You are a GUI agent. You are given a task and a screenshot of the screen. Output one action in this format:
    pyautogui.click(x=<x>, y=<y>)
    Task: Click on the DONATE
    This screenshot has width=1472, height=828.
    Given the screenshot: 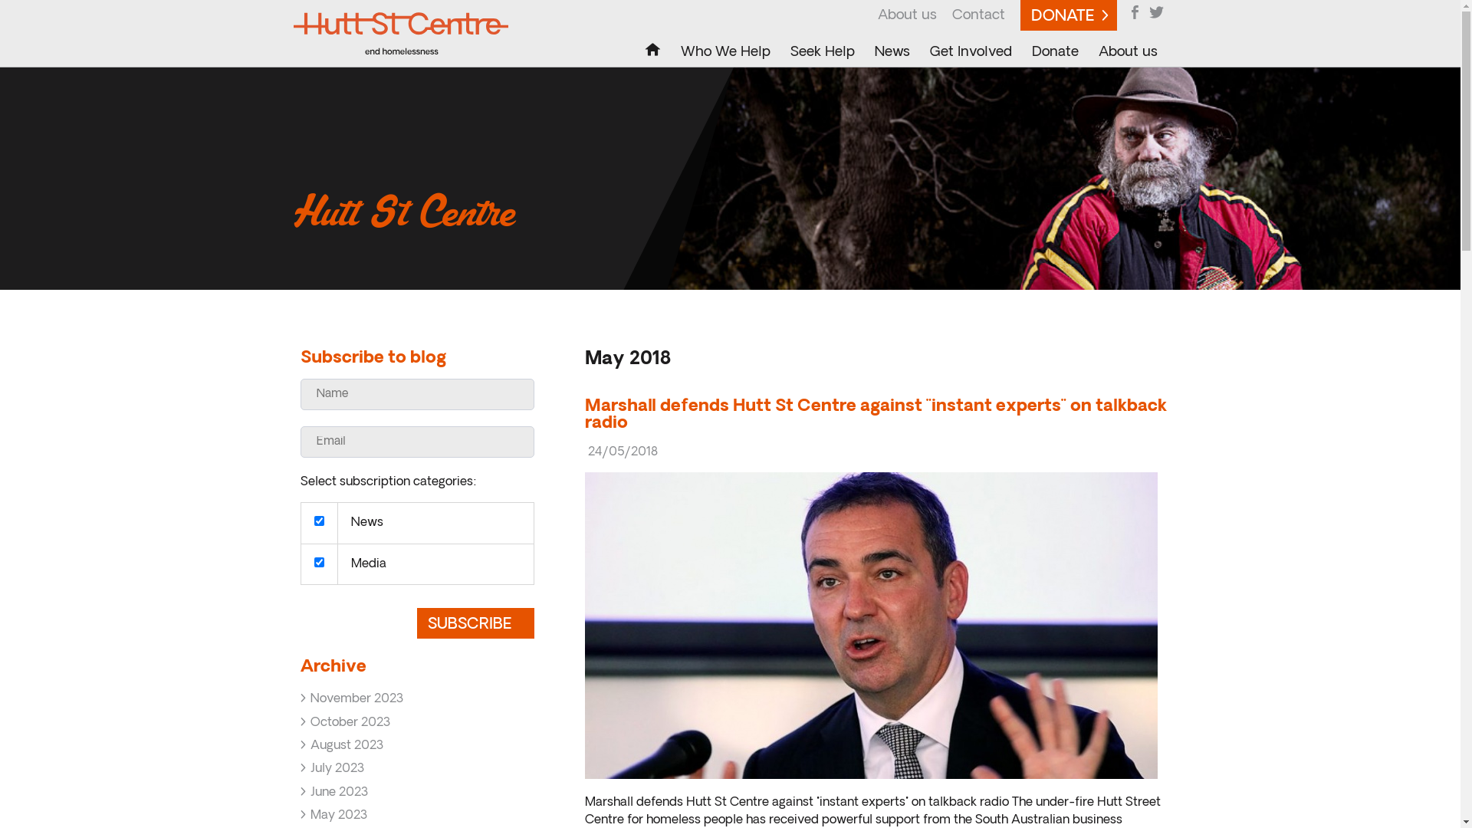 What is the action you would take?
    pyautogui.click(x=1068, y=15)
    